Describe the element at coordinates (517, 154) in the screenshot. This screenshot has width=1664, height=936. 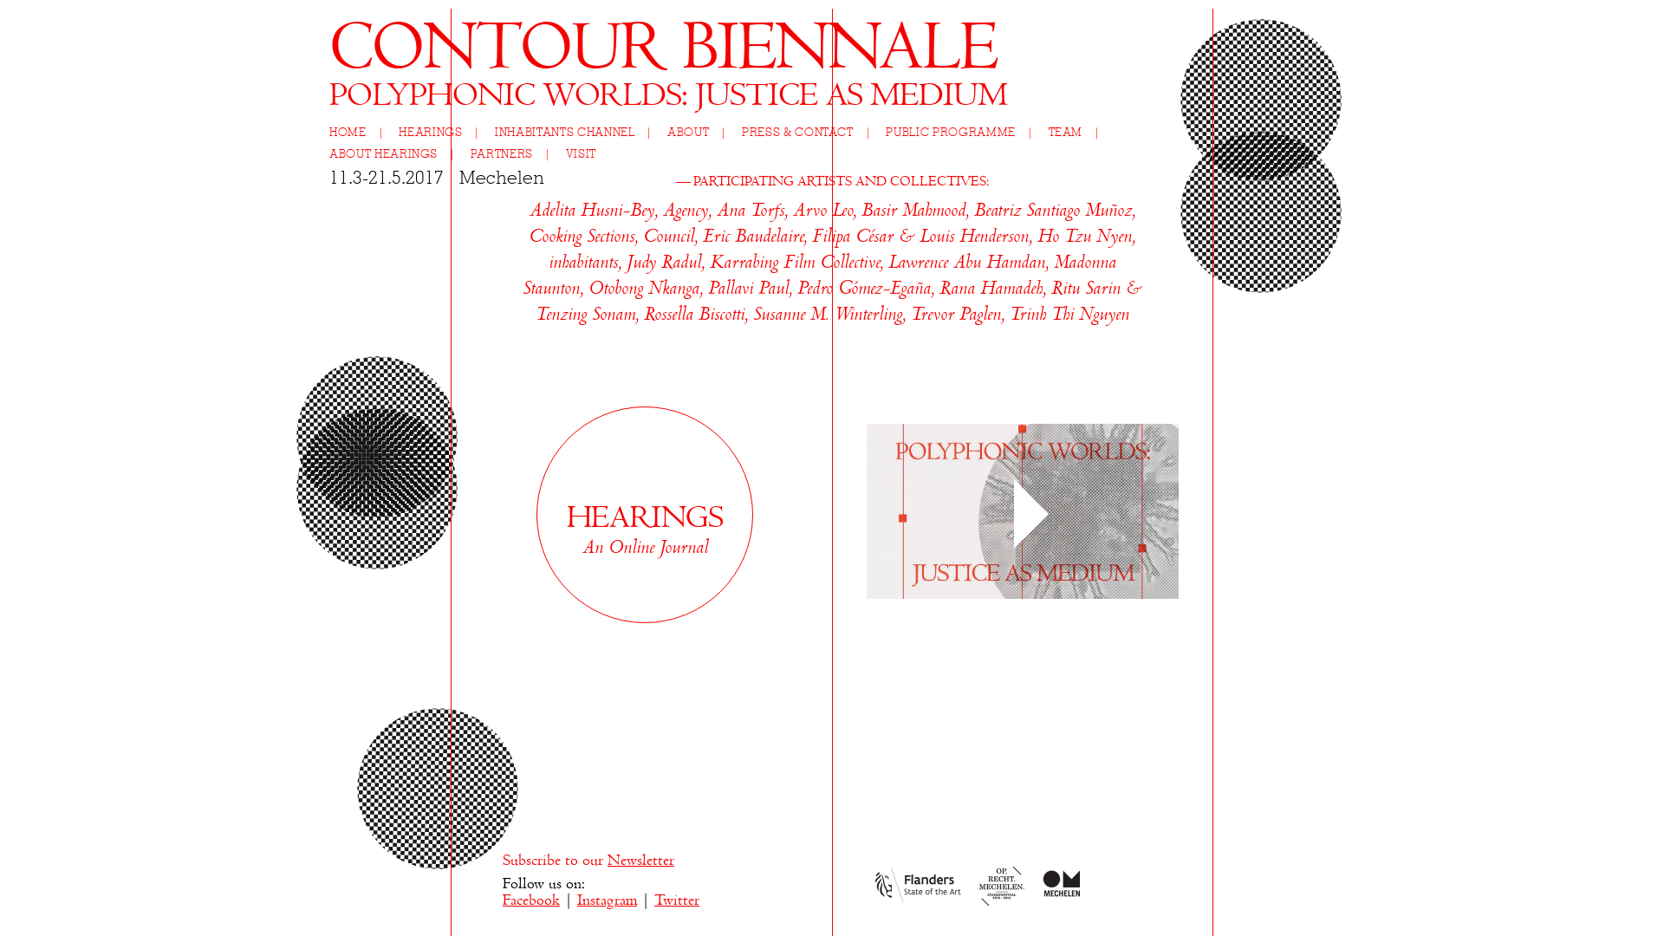
I see `PARTNERS` at that location.